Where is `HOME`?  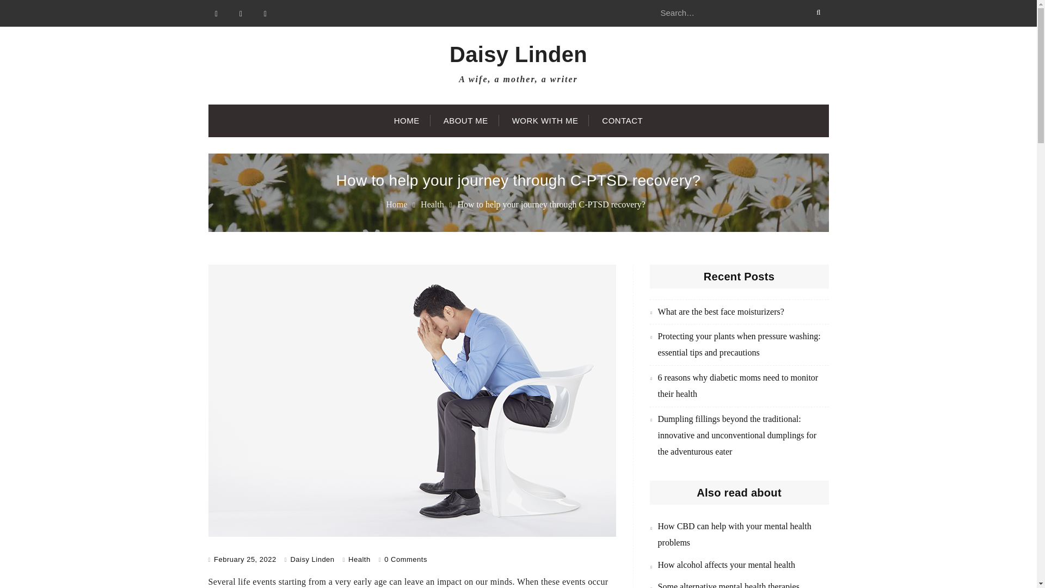
HOME is located at coordinates (407, 121).